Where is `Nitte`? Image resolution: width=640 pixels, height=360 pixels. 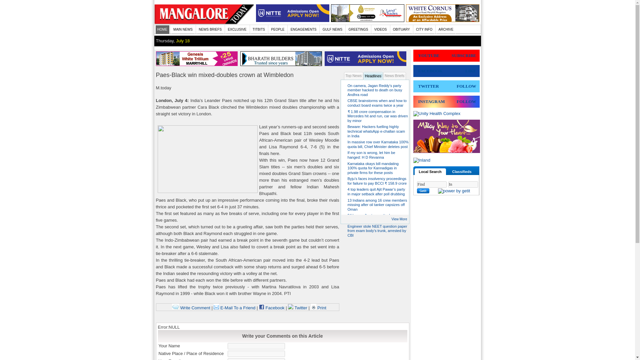
Nitte is located at coordinates (293, 21).